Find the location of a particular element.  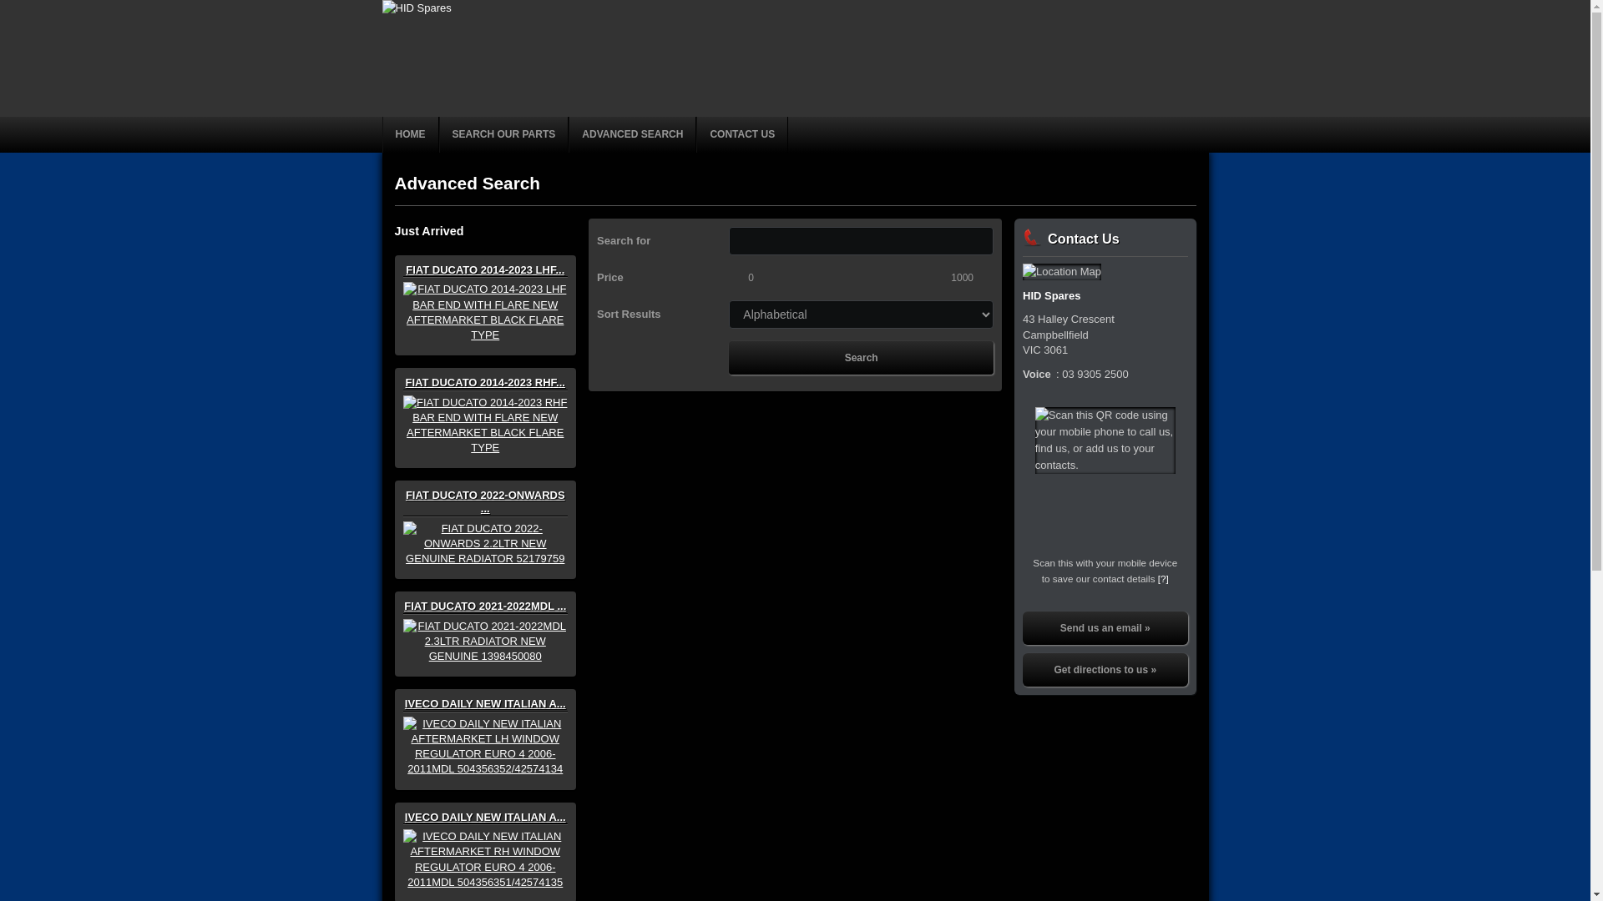

Search is located at coordinates (862, 358).